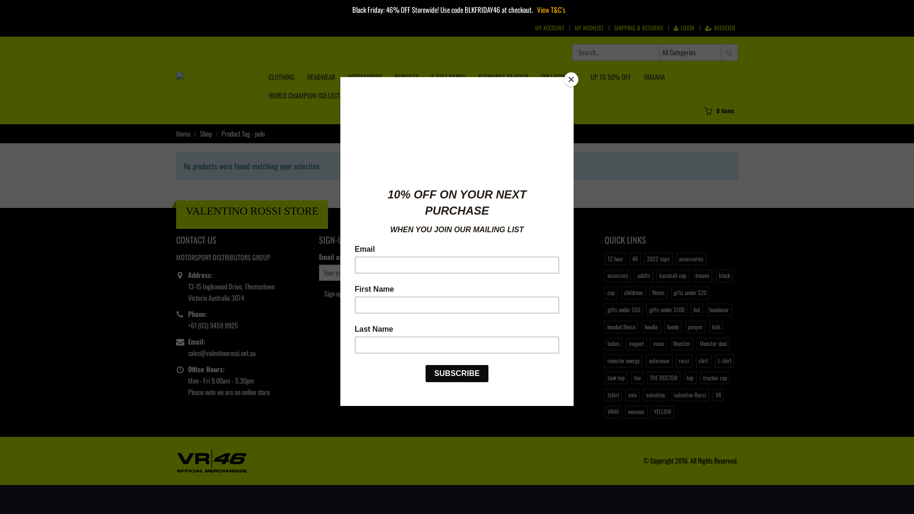 This screenshot has width=914, height=514. I want to click on VR, so click(718, 395).